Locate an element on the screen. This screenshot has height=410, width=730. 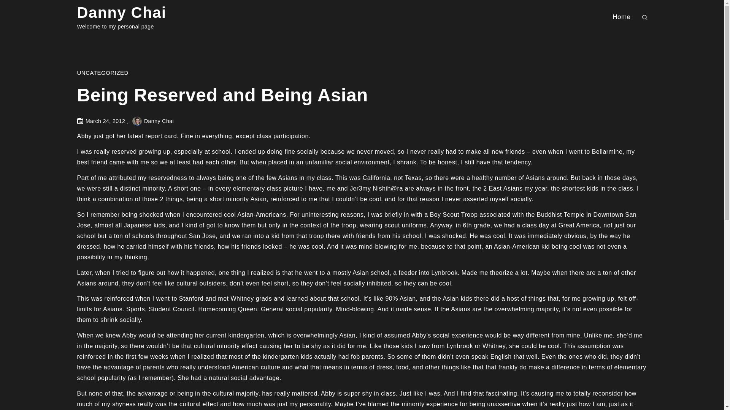
March 24, 2012 is located at coordinates (105, 121).